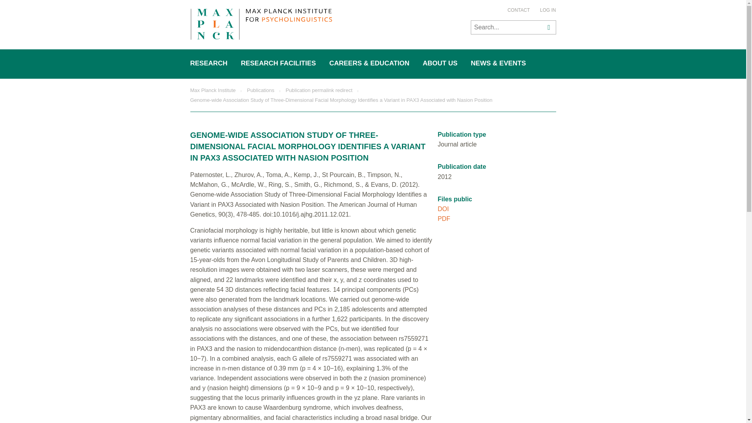 The width and height of the screenshot is (752, 423). I want to click on Search, so click(548, 27).